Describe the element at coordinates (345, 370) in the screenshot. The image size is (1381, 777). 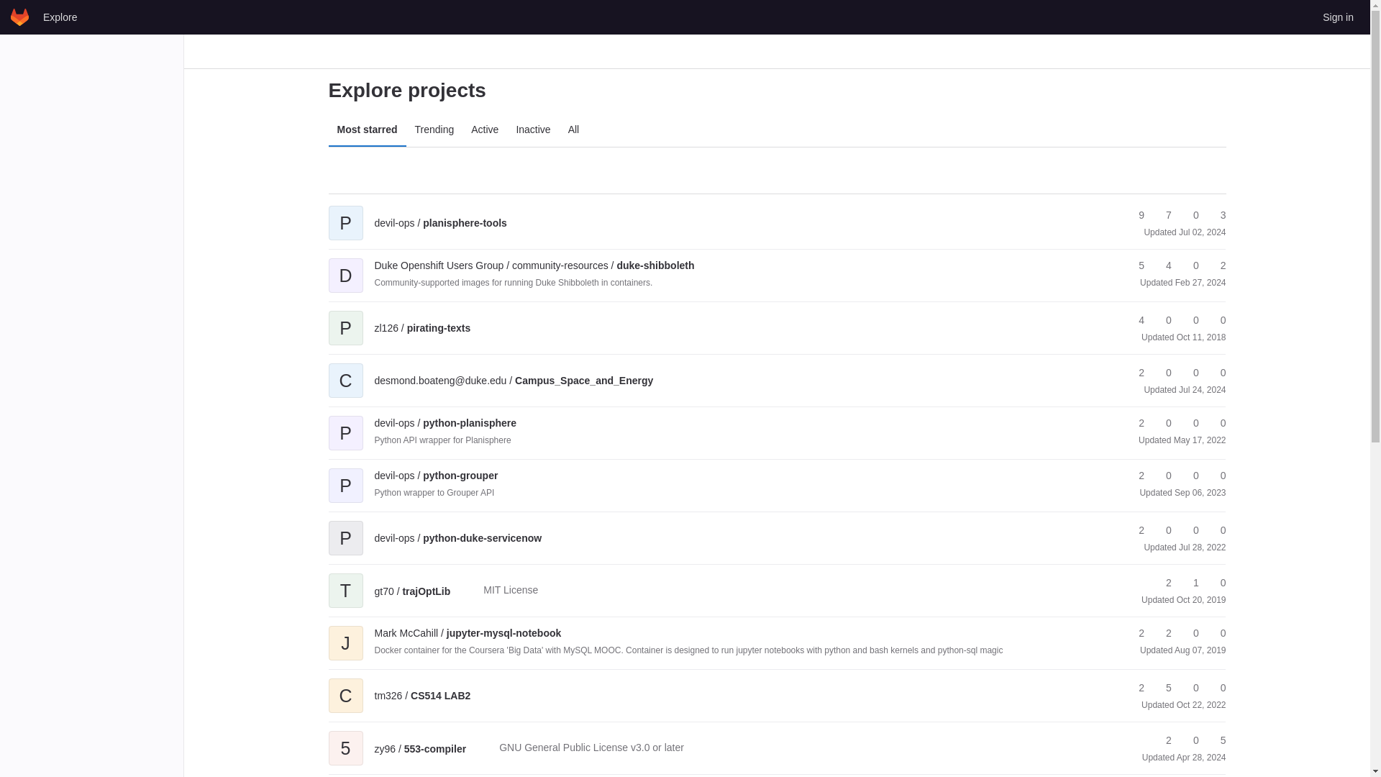
I see `C` at that location.